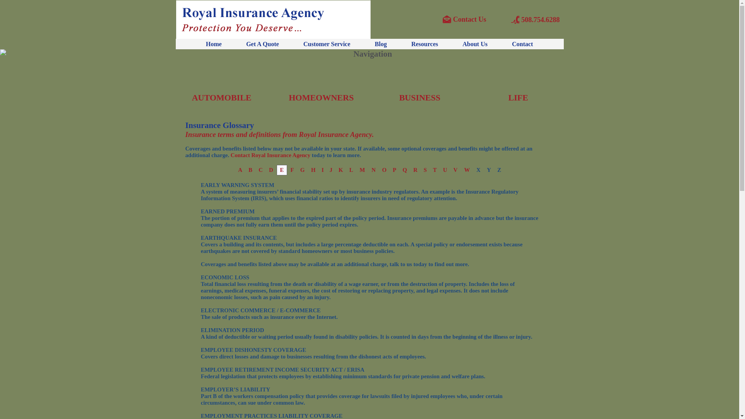 Image resolution: width=745 pixels, height=419 pixels. Describe the element at coordinates (470, 19) in the screenshot. I see `Contact Us` at that location.